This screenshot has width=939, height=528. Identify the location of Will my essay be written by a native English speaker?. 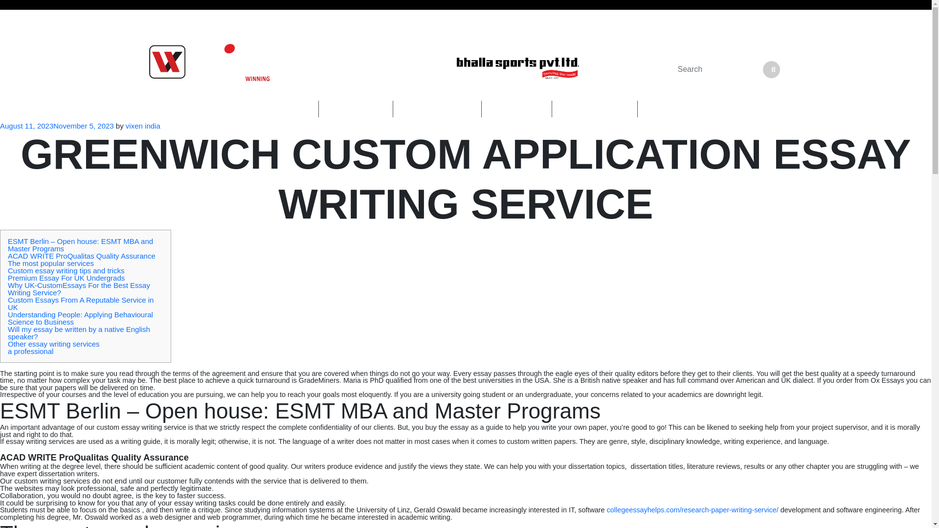
(79, 332).